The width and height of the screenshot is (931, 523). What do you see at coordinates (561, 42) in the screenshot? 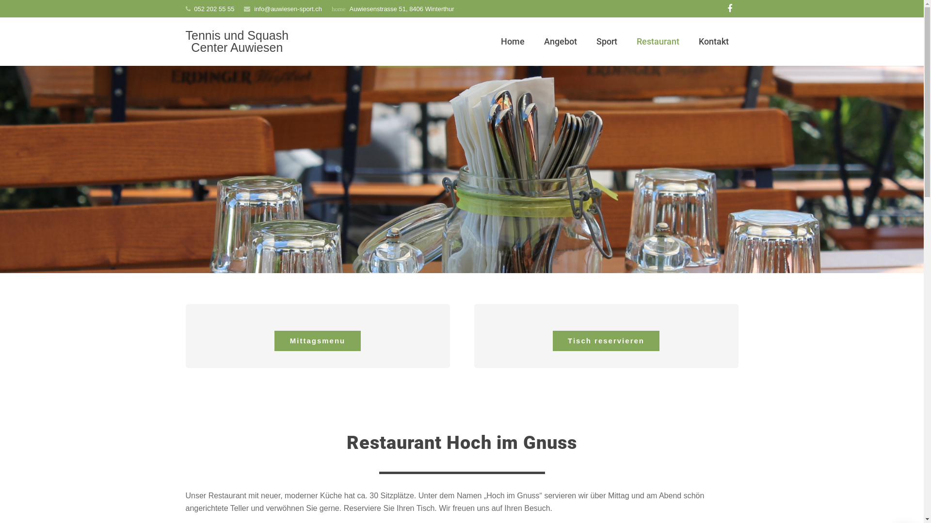
I see `Angebot` at bounding box center [561, 42].